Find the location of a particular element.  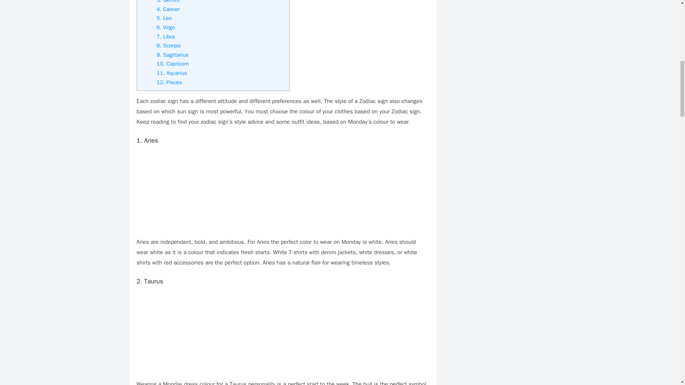

6. Virgo is located at coordinates (166, 27).